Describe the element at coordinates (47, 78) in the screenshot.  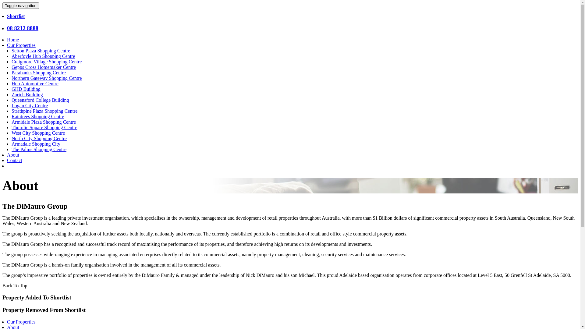
I see `Northern Gateway Shopping Centre` at that location.